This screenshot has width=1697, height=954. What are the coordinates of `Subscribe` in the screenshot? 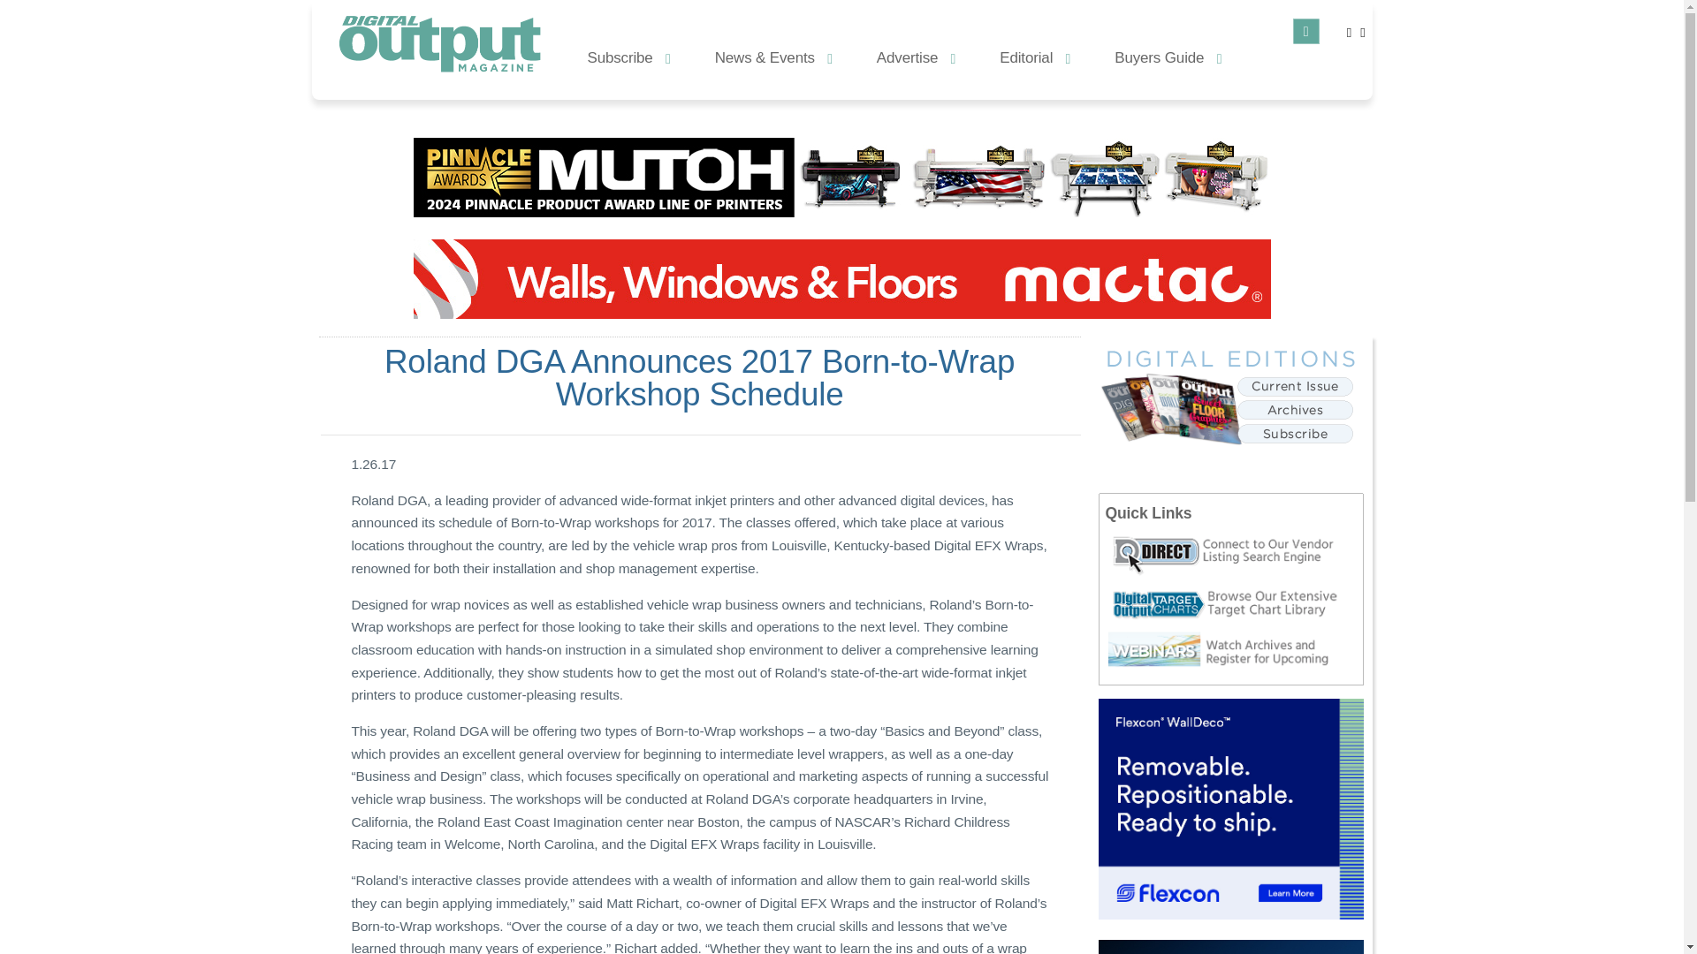 It's located at (628, 57).